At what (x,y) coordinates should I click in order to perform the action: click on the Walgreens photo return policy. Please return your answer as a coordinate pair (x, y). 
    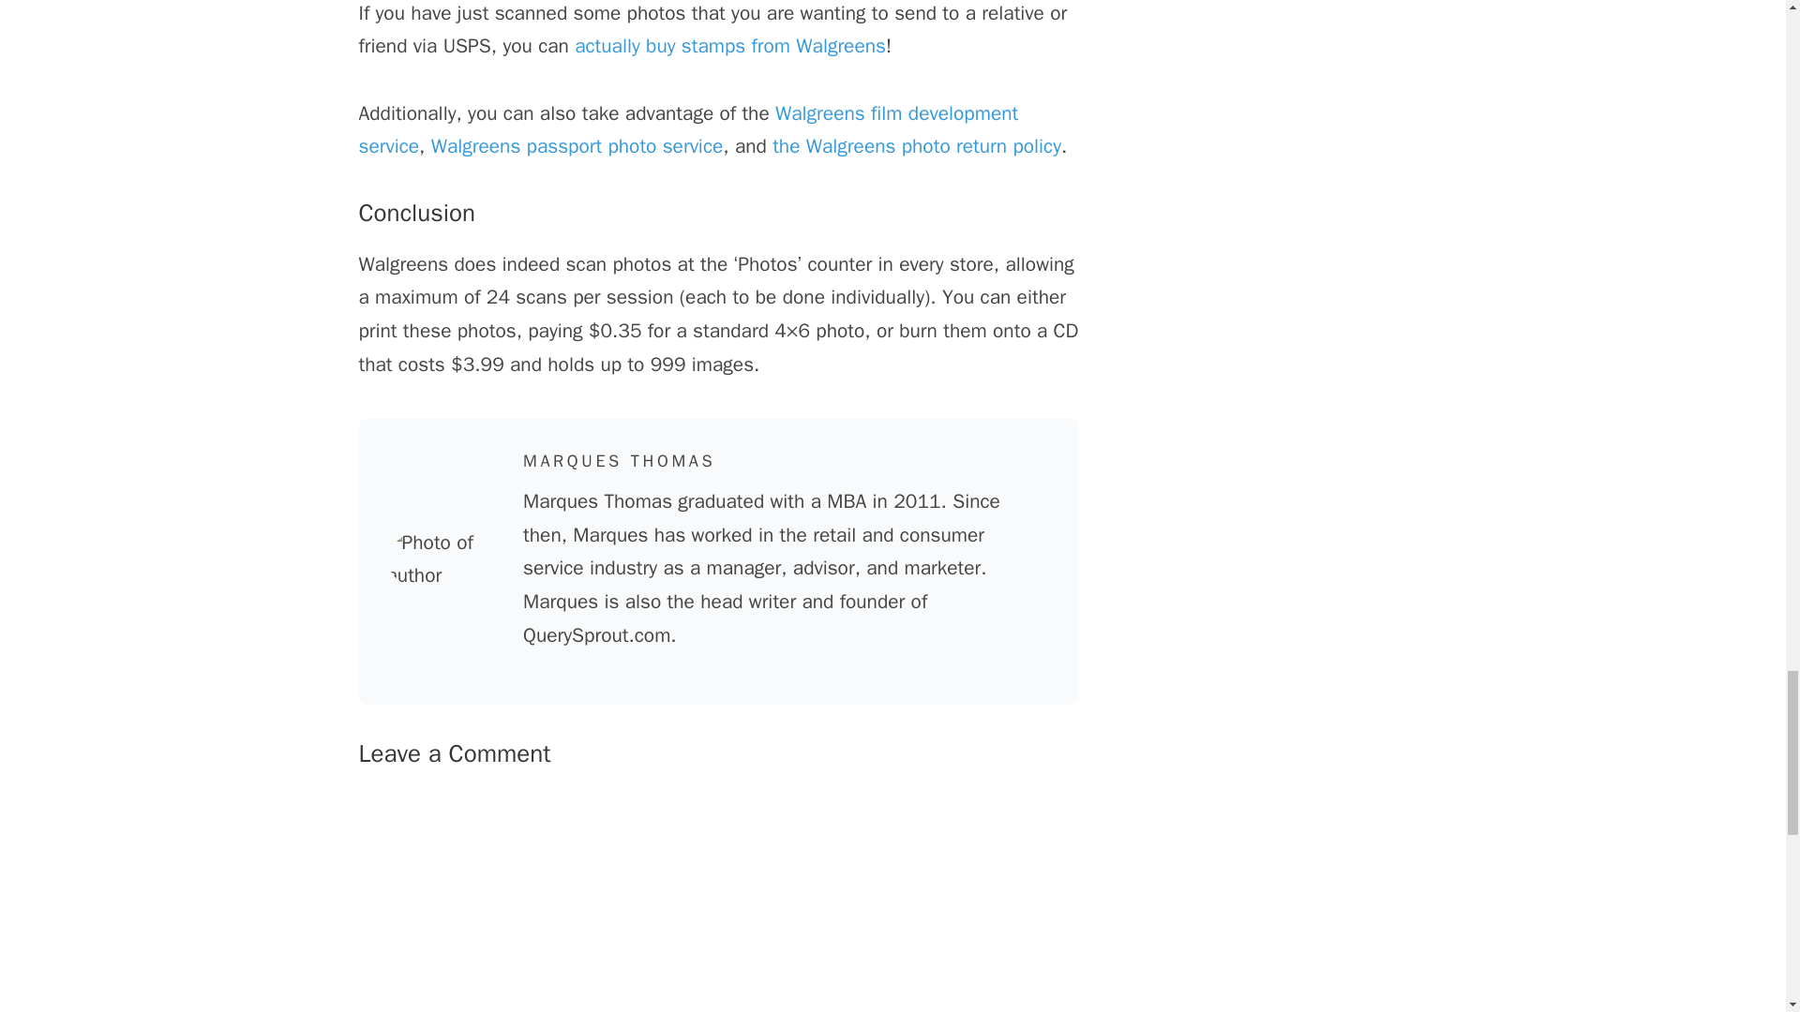
    Looking at the image, I should click on (917, 145).